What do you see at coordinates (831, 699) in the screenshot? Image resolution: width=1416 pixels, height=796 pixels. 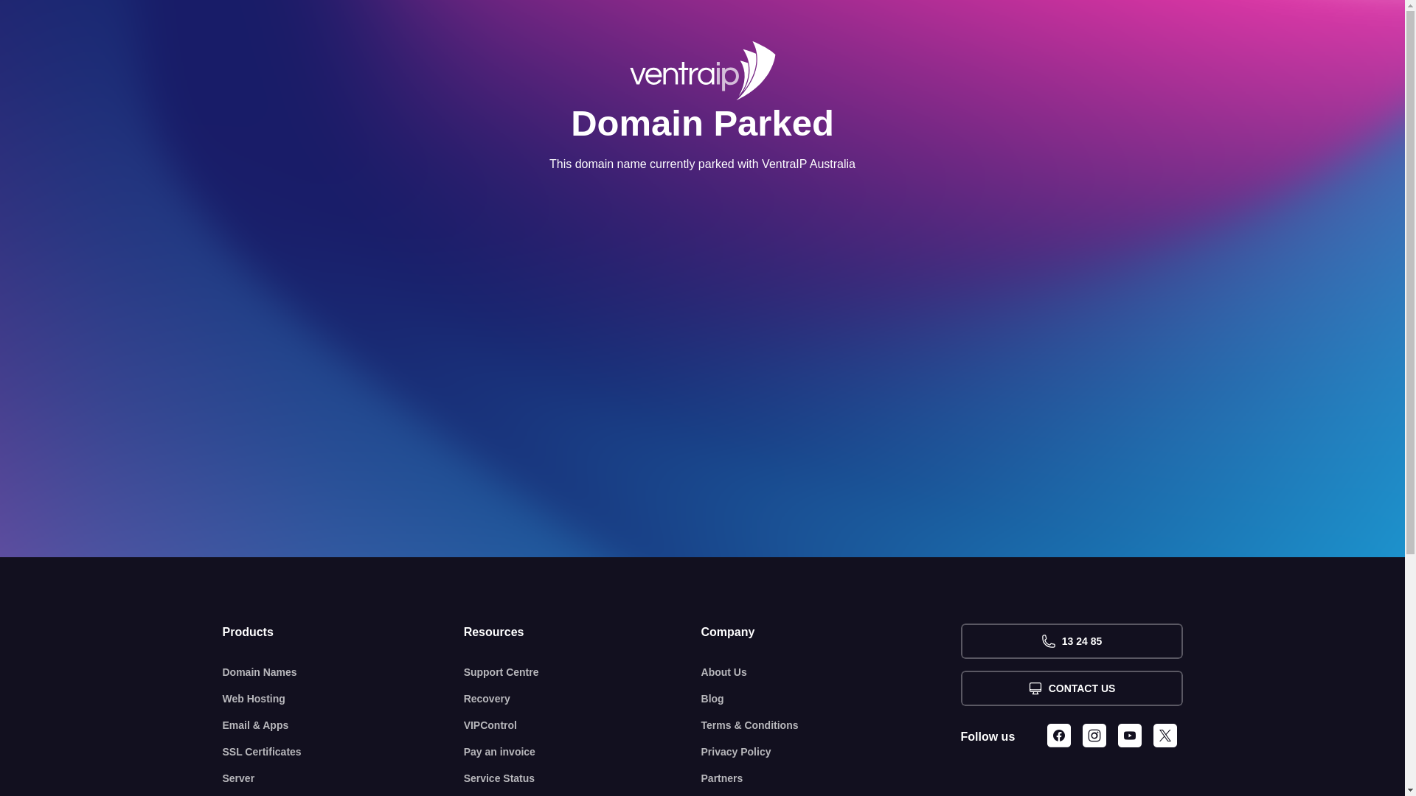 I see `Blog` at bounding box center [831, 699].